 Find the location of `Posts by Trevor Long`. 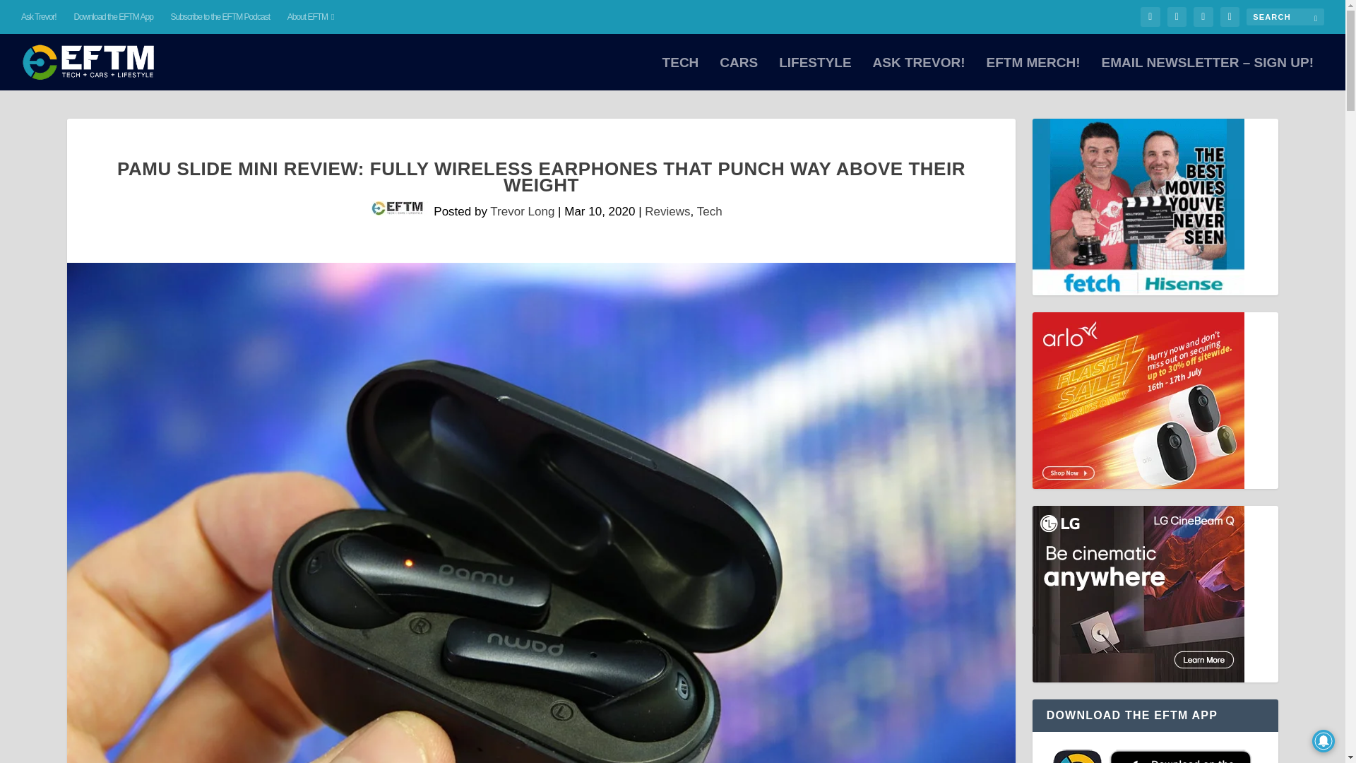

Posts by Trevor Long is located at coordinates (522, 211).